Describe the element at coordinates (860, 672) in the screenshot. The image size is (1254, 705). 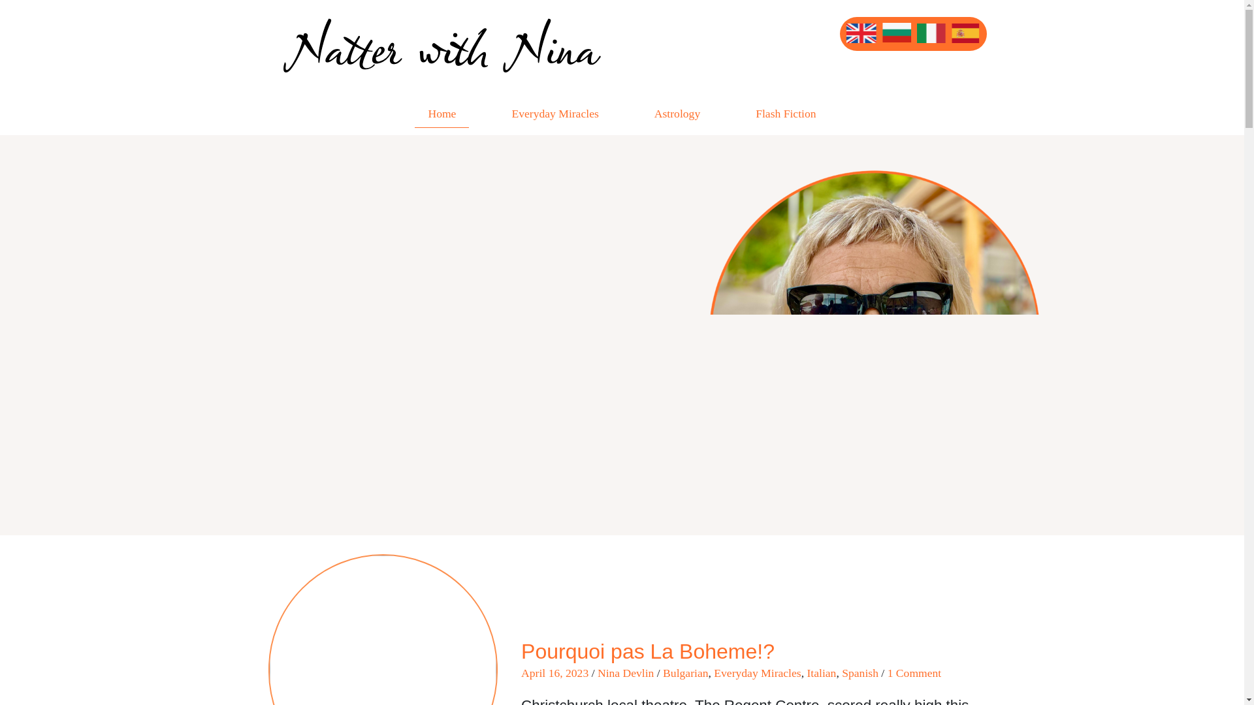
I see `Spanish` at that location.